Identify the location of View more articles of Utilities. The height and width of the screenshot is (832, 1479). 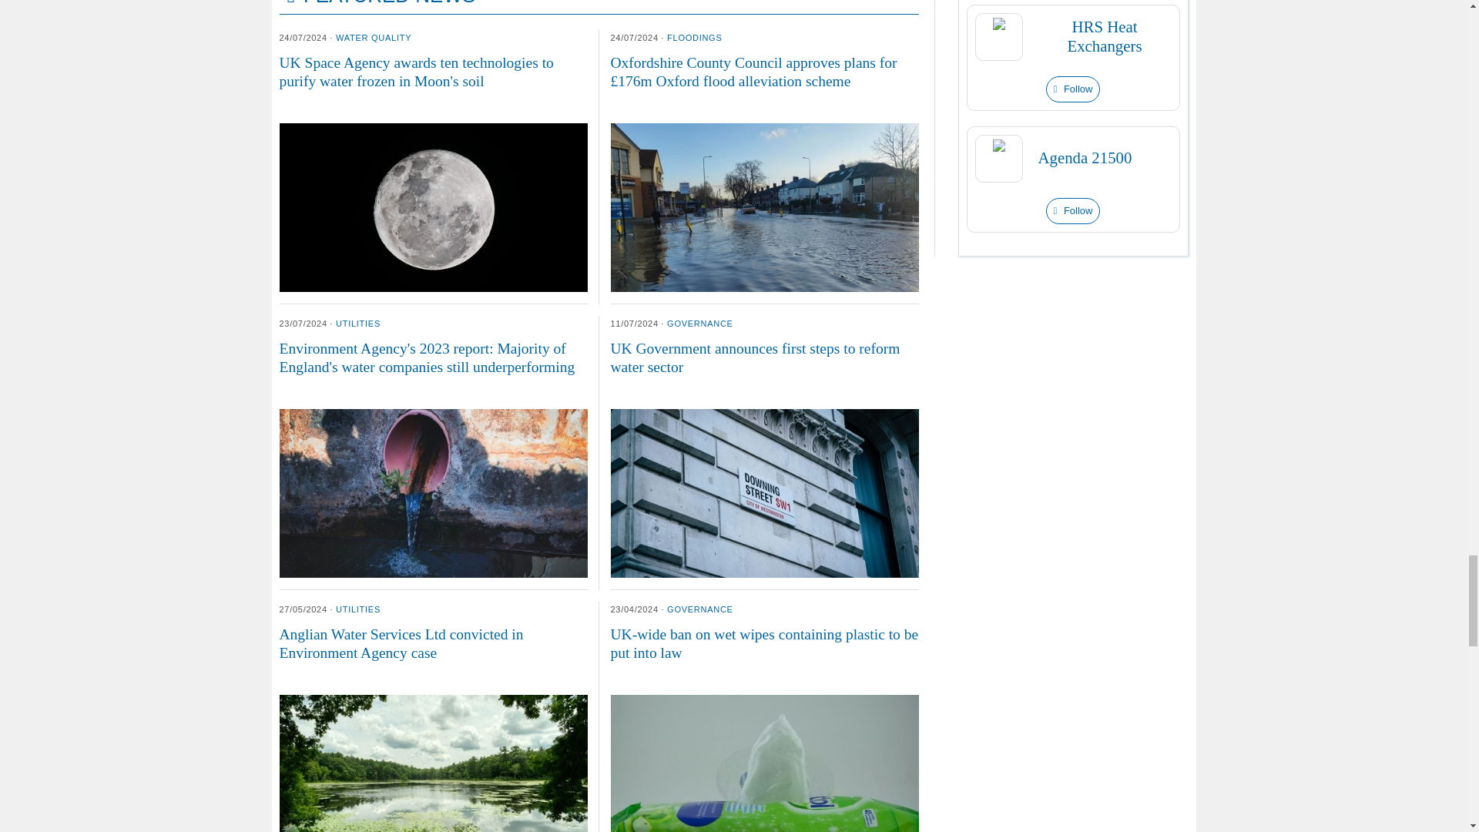
(357, 323).